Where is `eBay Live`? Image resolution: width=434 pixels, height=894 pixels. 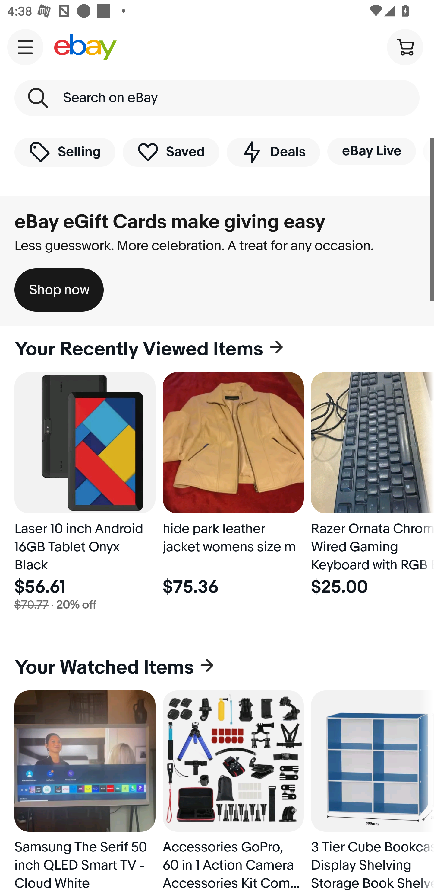 eBay Live is located at coordinates (371, 151).